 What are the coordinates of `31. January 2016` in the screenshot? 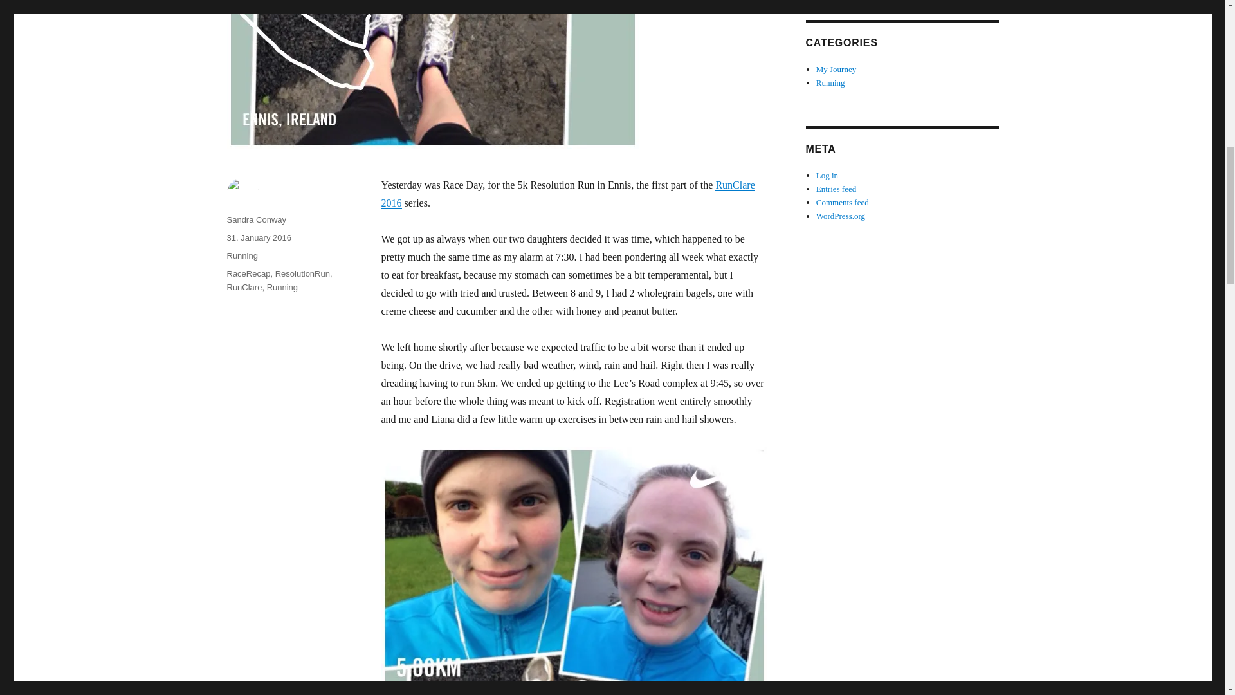 It's located at (258, 237).